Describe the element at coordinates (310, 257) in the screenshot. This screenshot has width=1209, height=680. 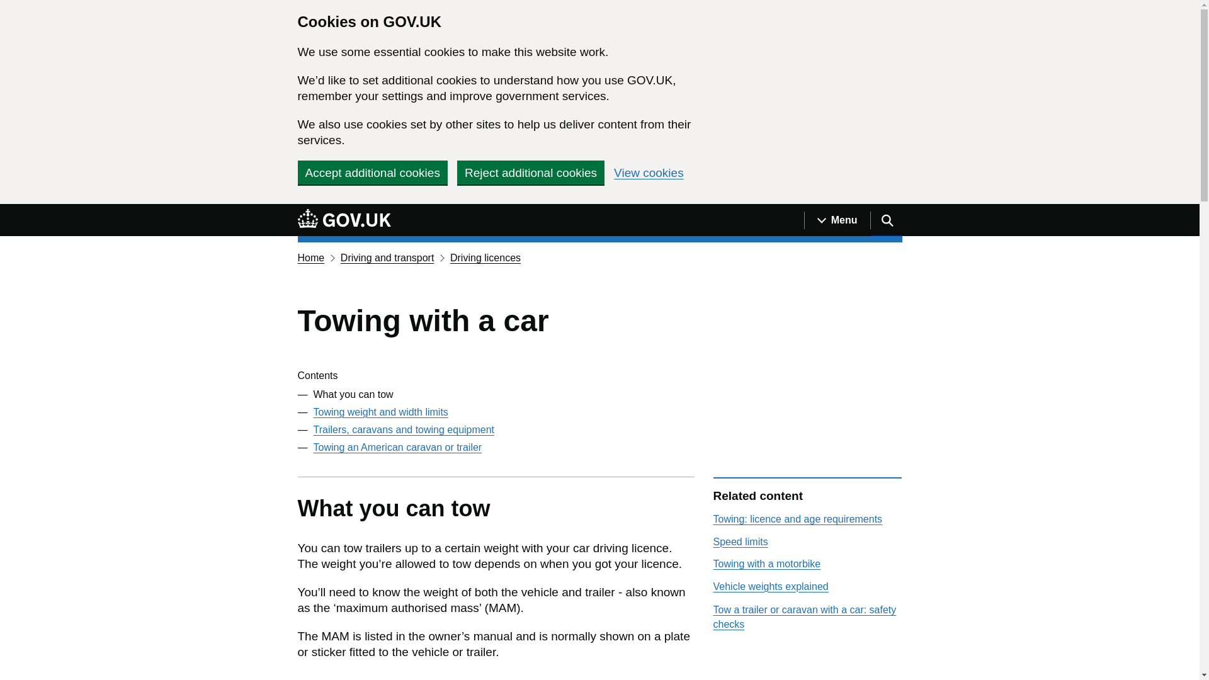
I see `Home` at that location.